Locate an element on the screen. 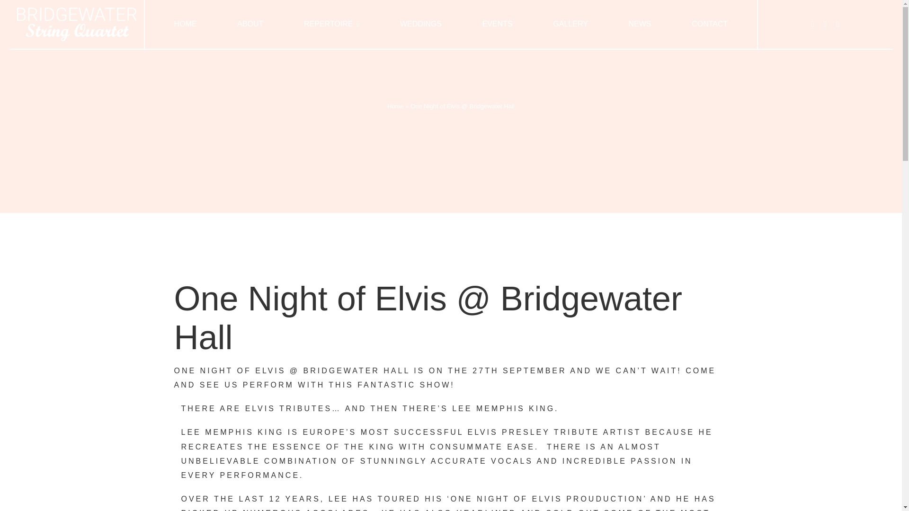 The height and width of the screenshot is (511, 909). CONTACT is located at coordinates (709, 24).